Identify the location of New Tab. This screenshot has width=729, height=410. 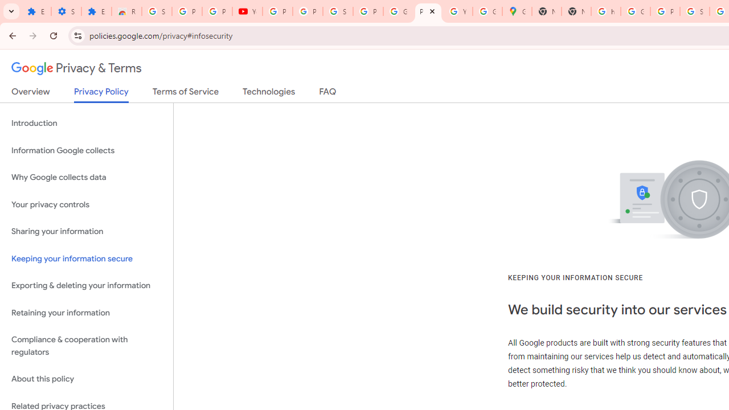
(547, 11).